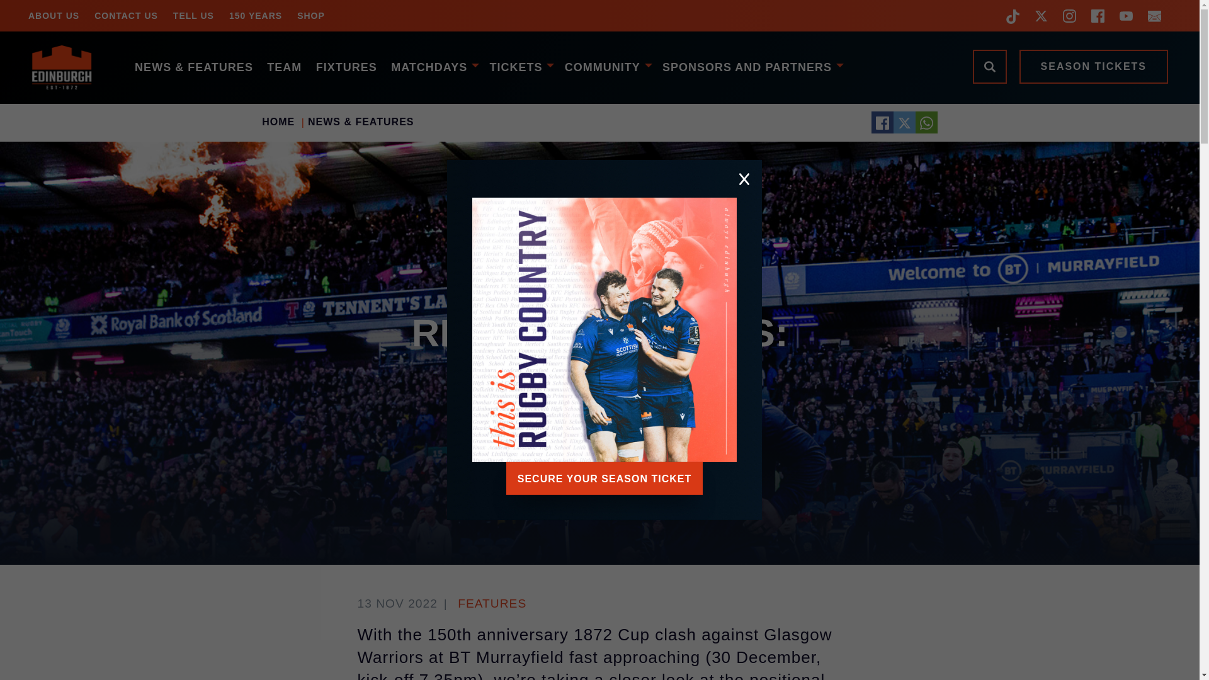 This screenshot has height=680, width=1209. Describe the element at coordinates (283, 67) in the screenshot. I see `TEAM` at that location.